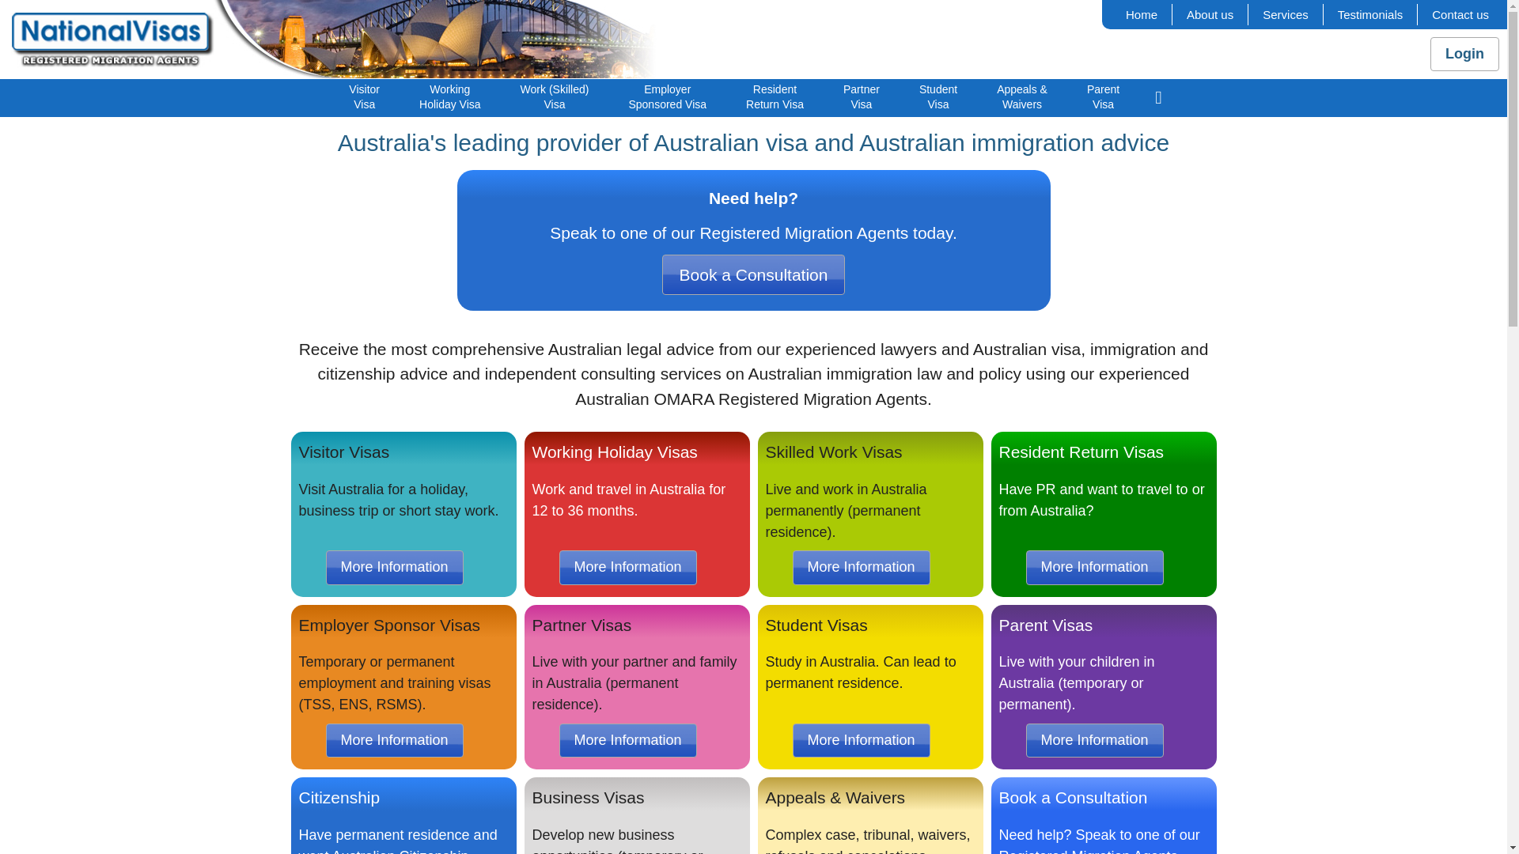 The height and width of the screenshot is (854, 1519). I want to click on Appeals &
Waivers, so click(1022, 97).